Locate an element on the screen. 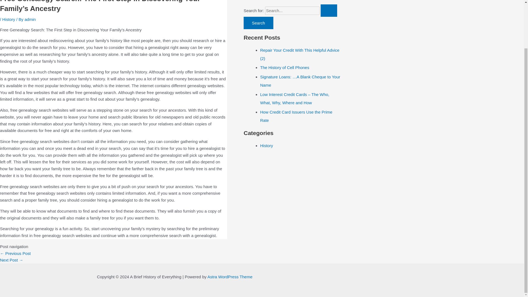 This screenshot has height=297, width=528. History is located at coordinates (266, 145).